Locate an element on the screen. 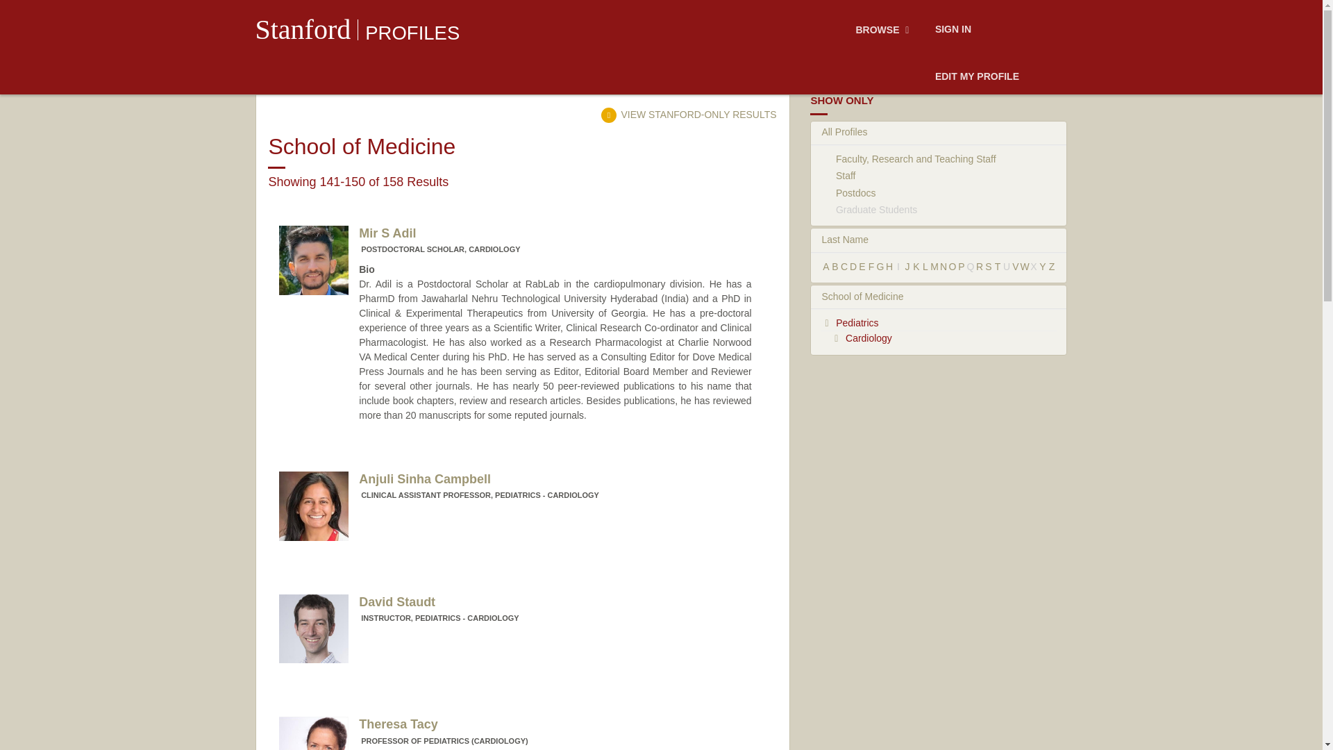 This screenshot has width=1333, height=750. Stanford is located at coordinates (515, 240).